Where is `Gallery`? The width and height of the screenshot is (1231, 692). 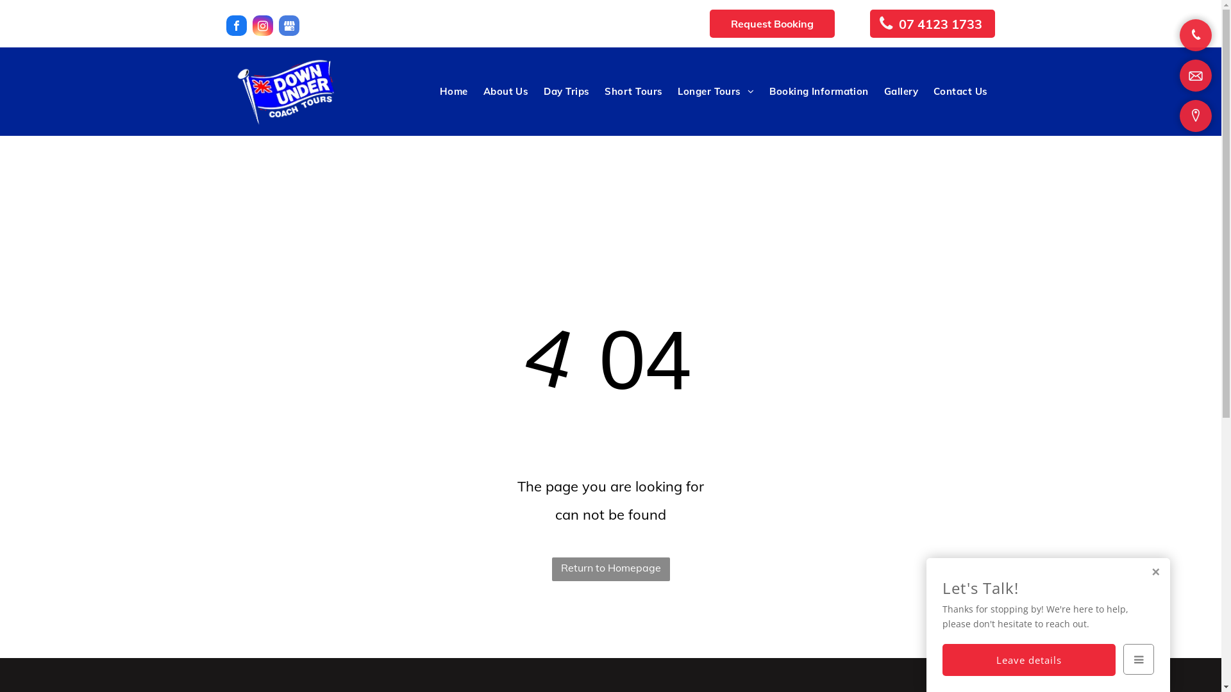
Gallery is located at coordinates (901, 92).